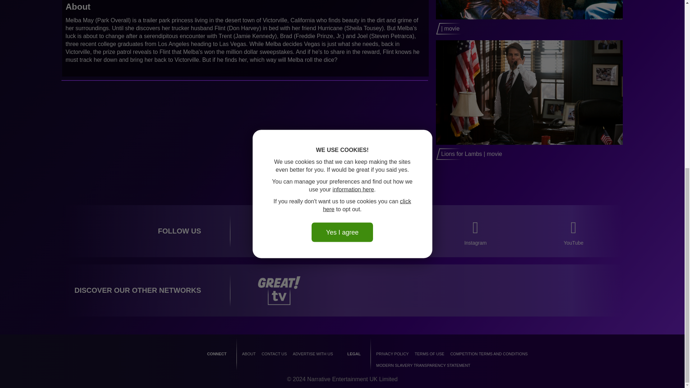  What do you see at coordinates (313, 354) in the screenshot?
I see `ADVERTISE WITH US` at bounding box center [313, 354].